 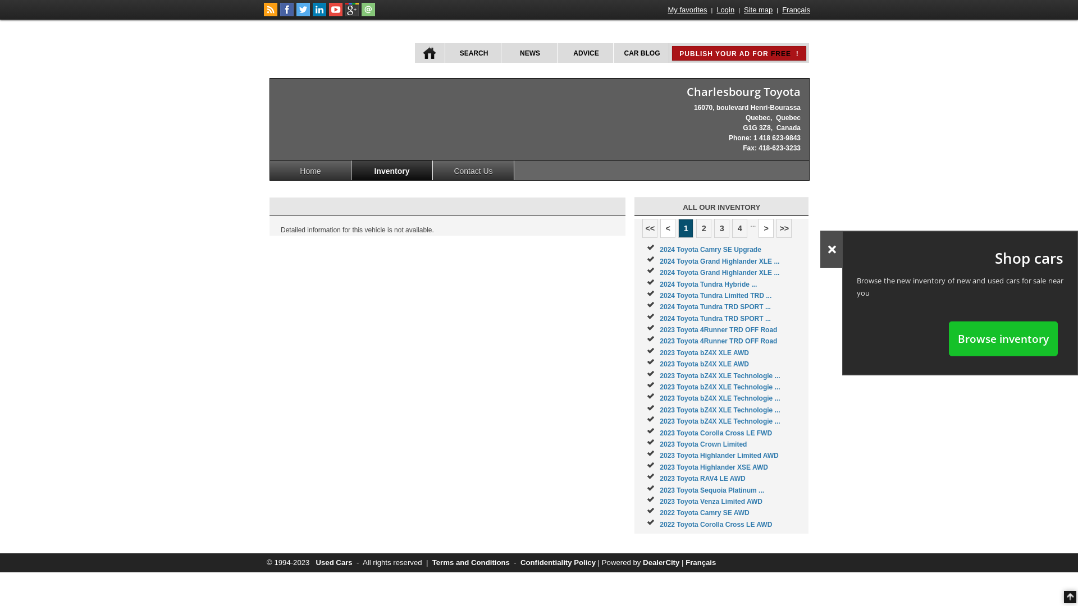 What do you see at coordinates (720, 273) in the screenshot?
I see `2024 Toyota Grand Highlander XLE ...` at bounding box center [720, 273].